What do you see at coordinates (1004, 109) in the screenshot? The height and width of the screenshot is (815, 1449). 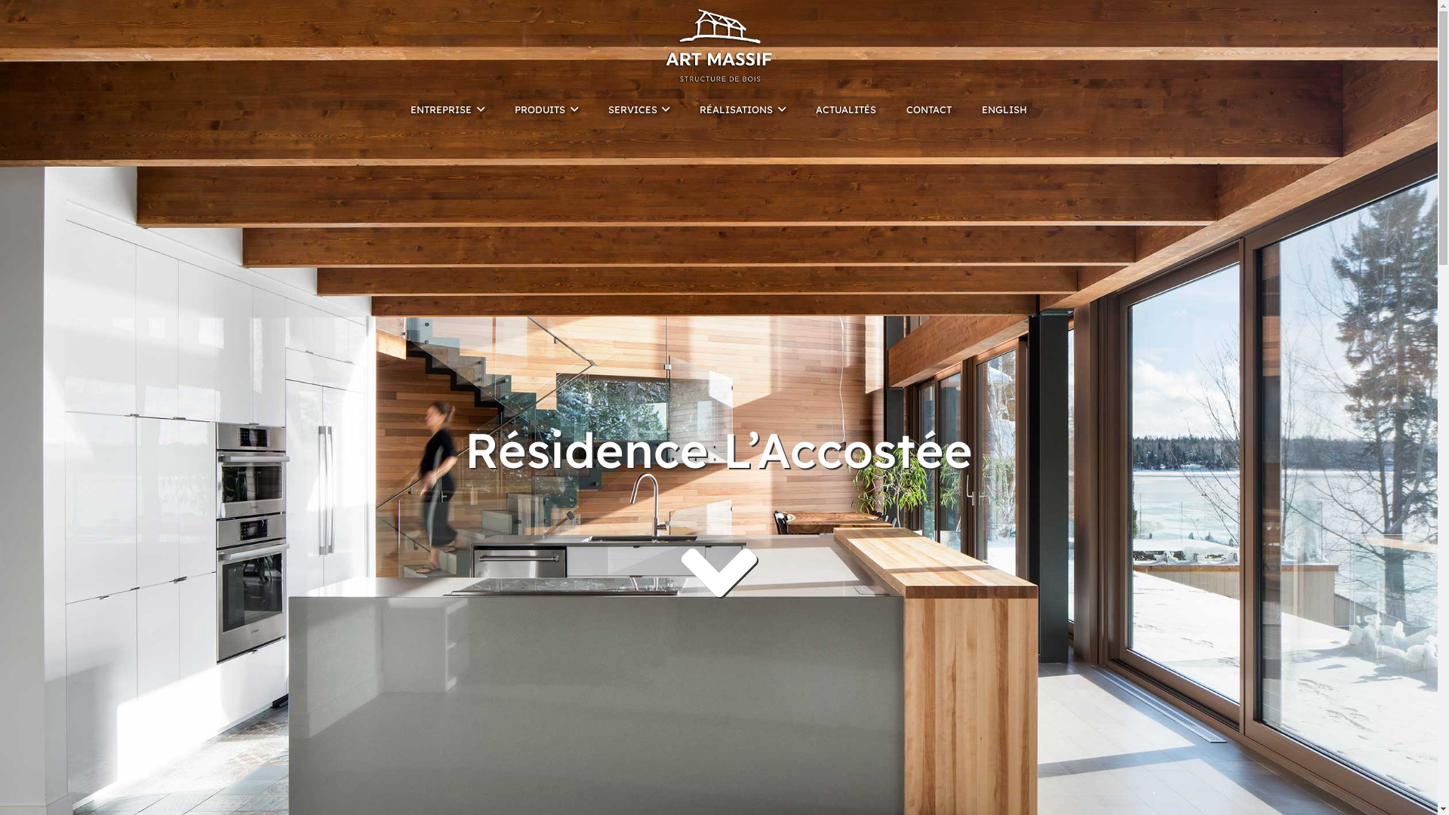 I see `ENGLISH` at bounding box center [1004, 109].